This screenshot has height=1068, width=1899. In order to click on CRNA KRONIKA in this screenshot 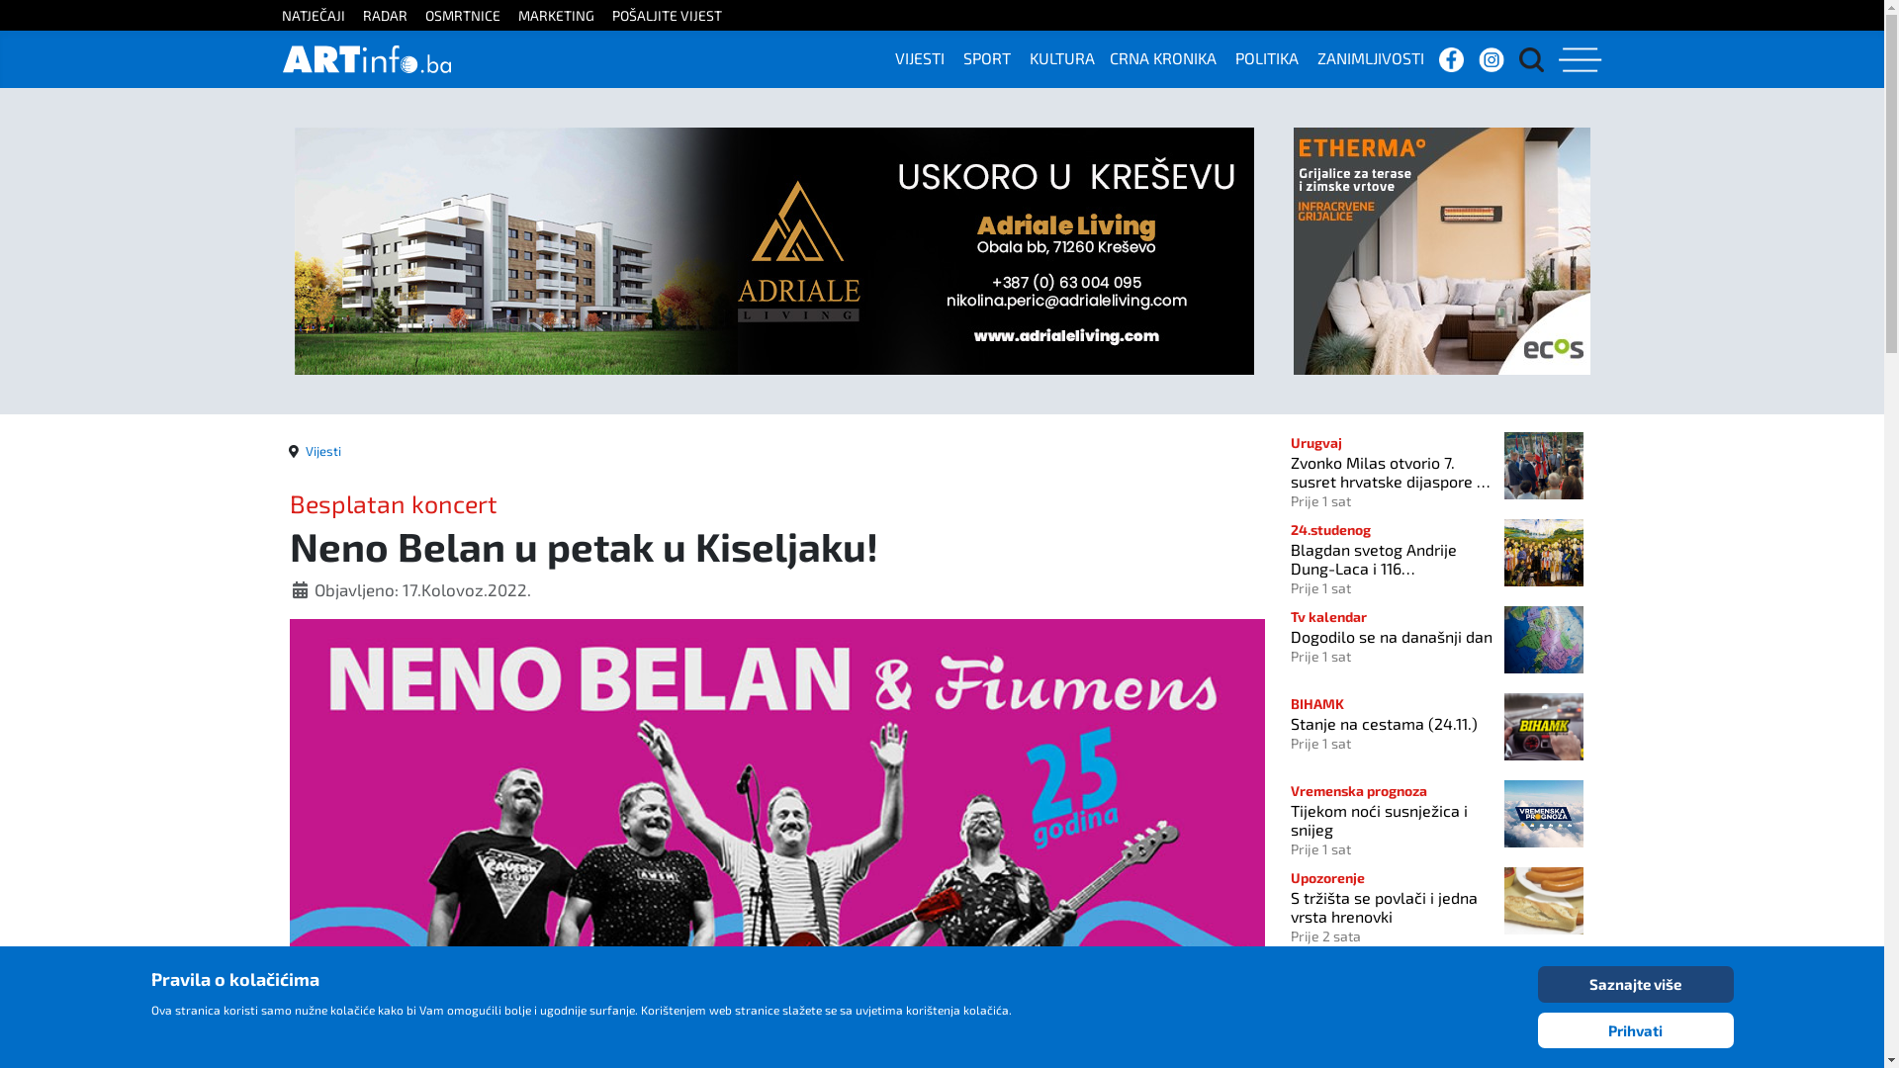, I will do `click(1171, 57)`.